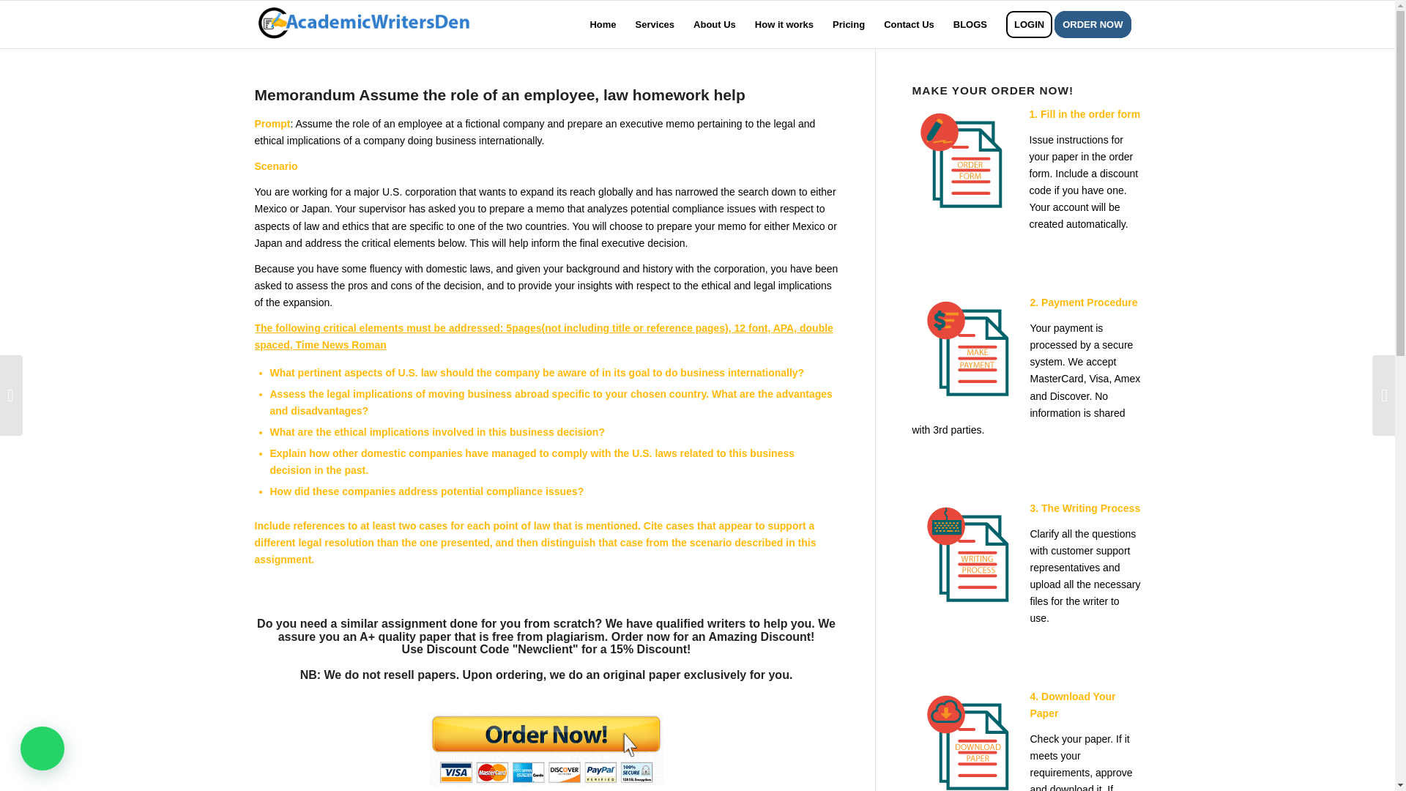  What do you see at coordinates (1029, 24) in the screenshot?
I see `LOGIN` at bounding box center [1029, 24].